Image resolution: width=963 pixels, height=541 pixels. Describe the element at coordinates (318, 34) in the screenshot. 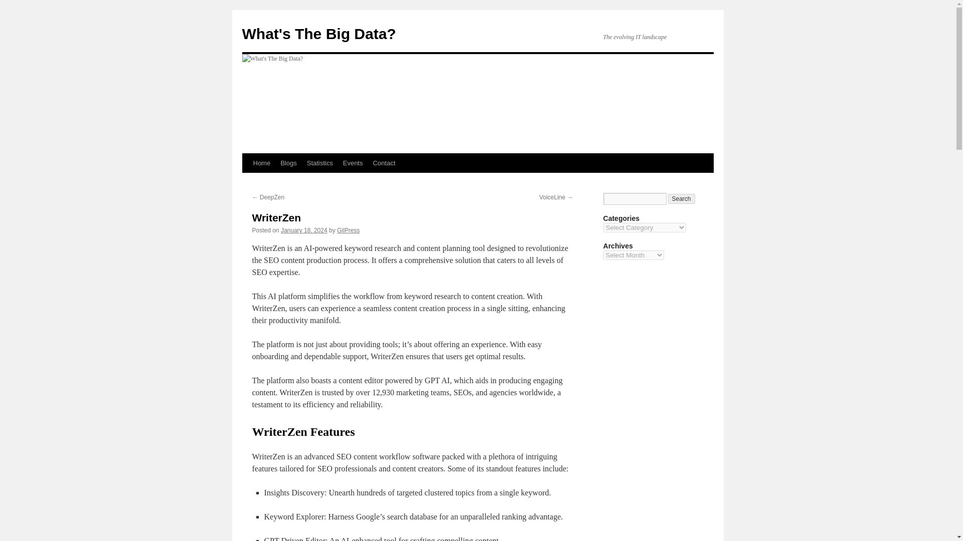

I see `What's The Big Data?` at that location.